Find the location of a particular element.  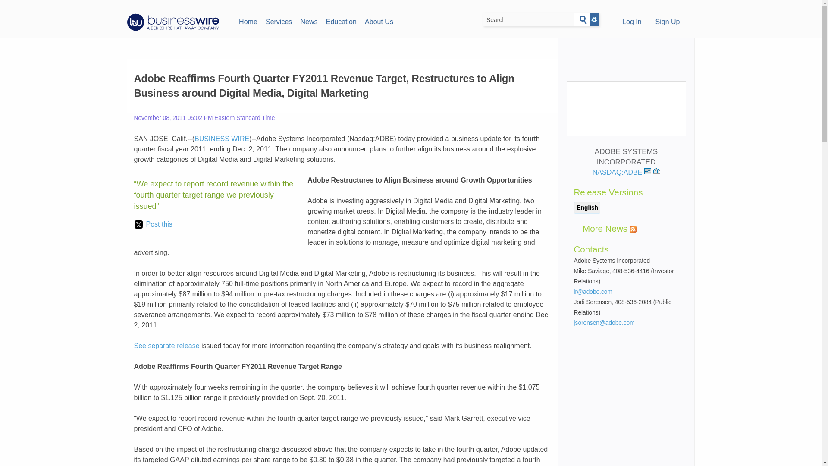

NASDAQ:ADBE is located at coordinates (622, 172).